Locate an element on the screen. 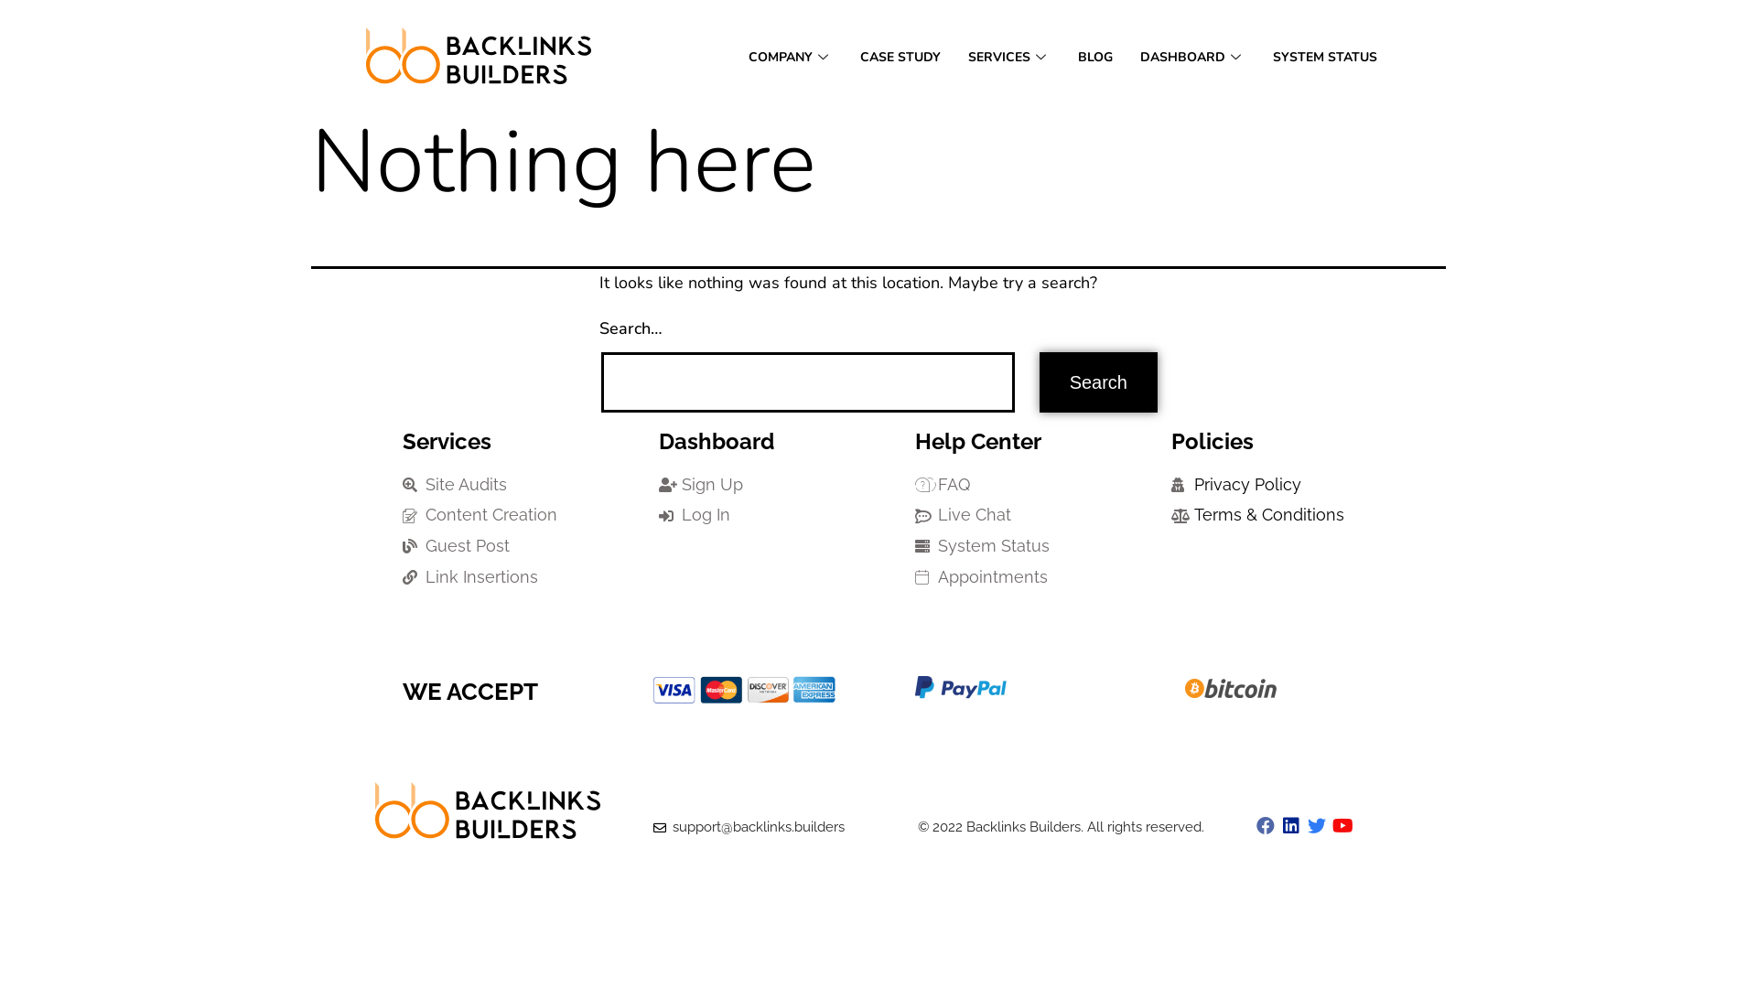 This screenshot has width=1757, height=988. Terms & Conditions is located at coordinates (1277, 516).